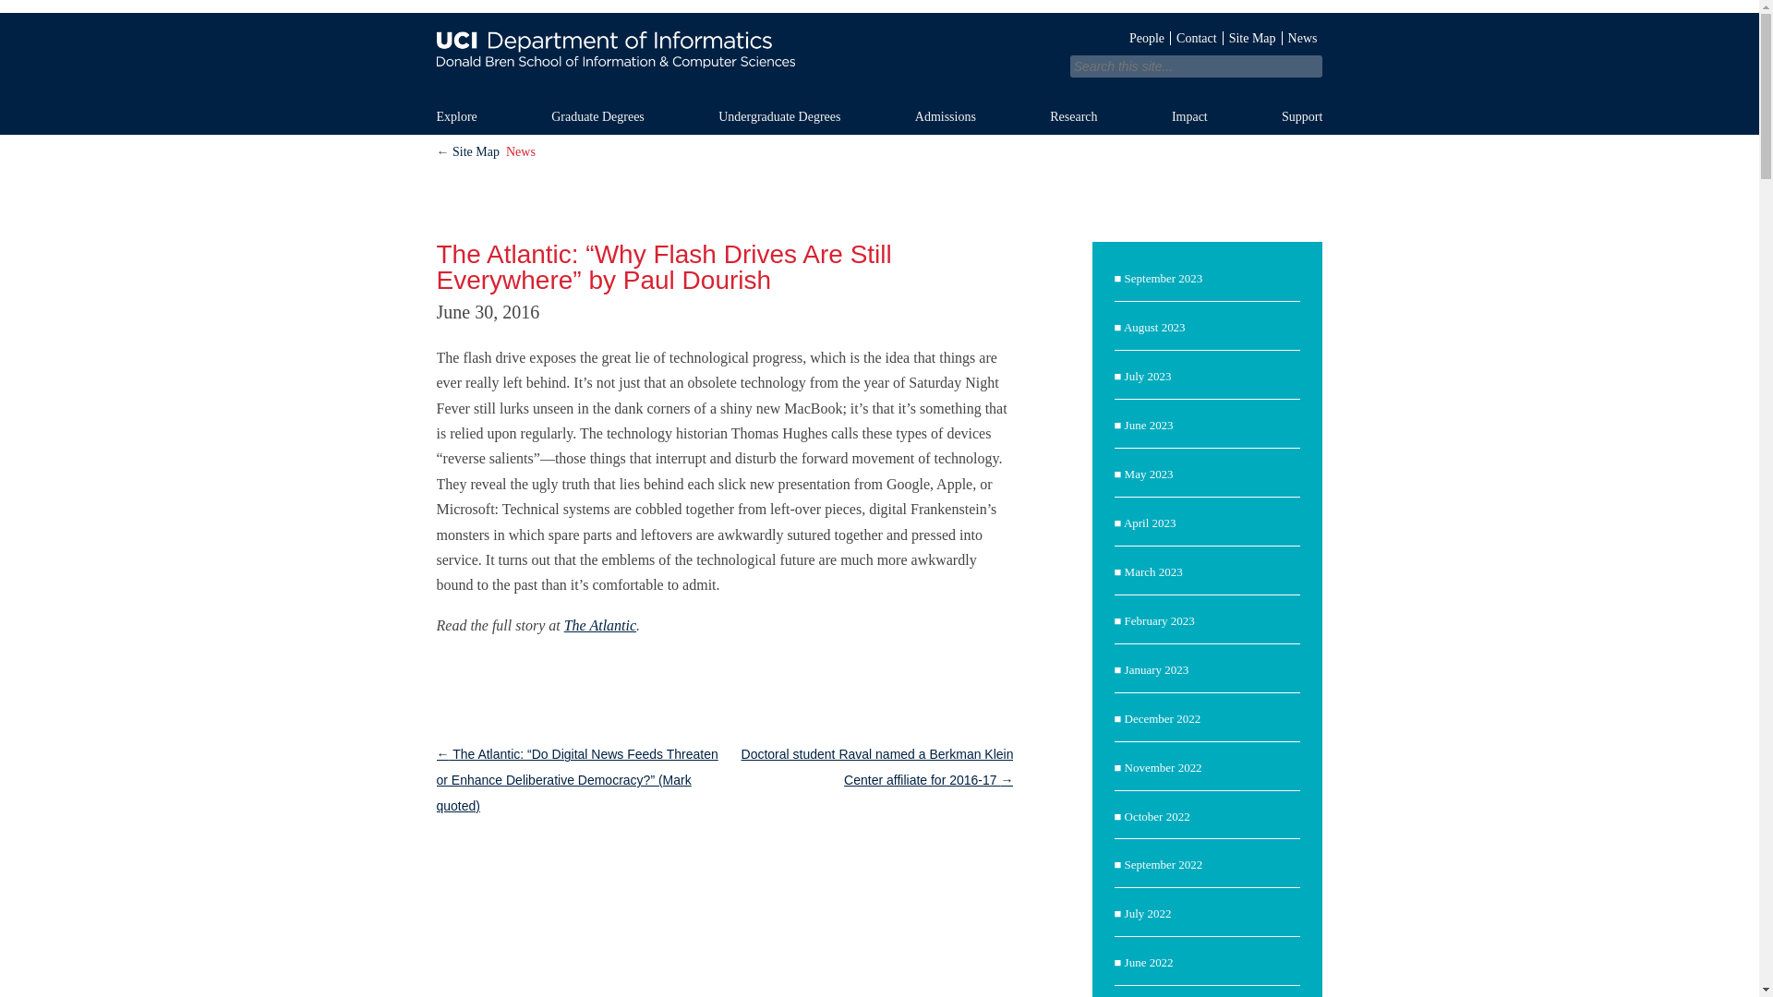 This screenshot has width=1773, height=997. I want to click on News, so click(1302, 37).